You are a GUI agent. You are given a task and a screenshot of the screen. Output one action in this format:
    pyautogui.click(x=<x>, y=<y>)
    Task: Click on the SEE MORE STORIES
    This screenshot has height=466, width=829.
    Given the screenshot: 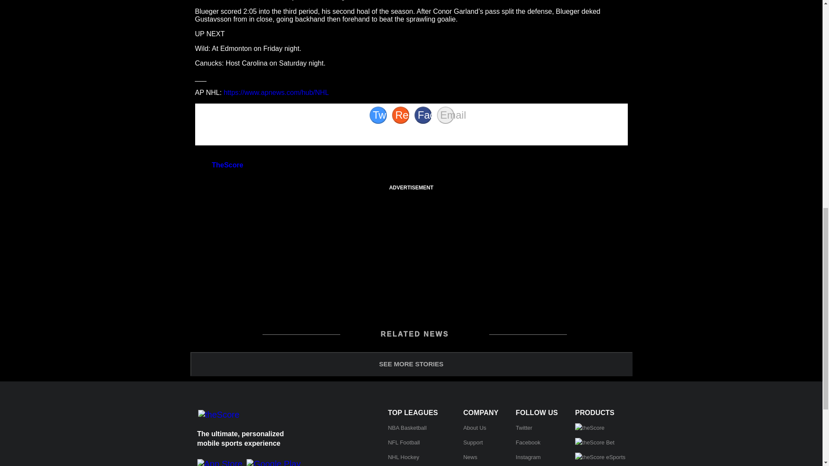 What is the action you would take?
    pyautogui.click(x=411, y=364)
    